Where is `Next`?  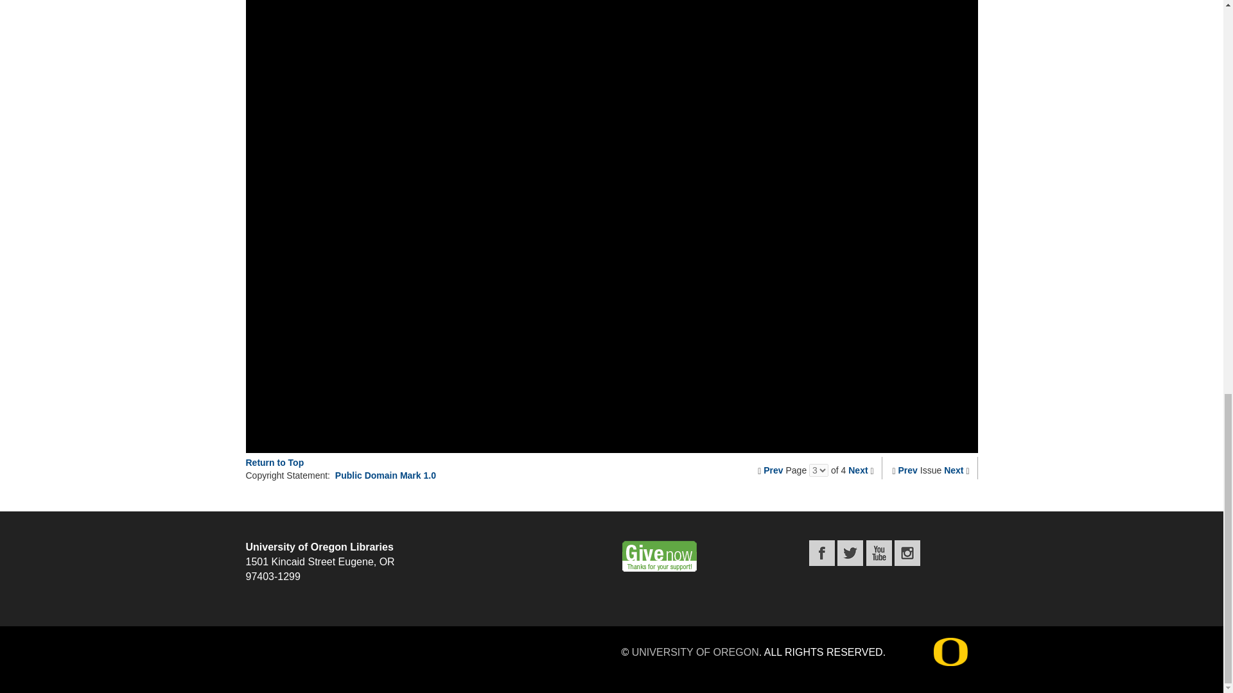 Next is located at coordinates (858, 470).